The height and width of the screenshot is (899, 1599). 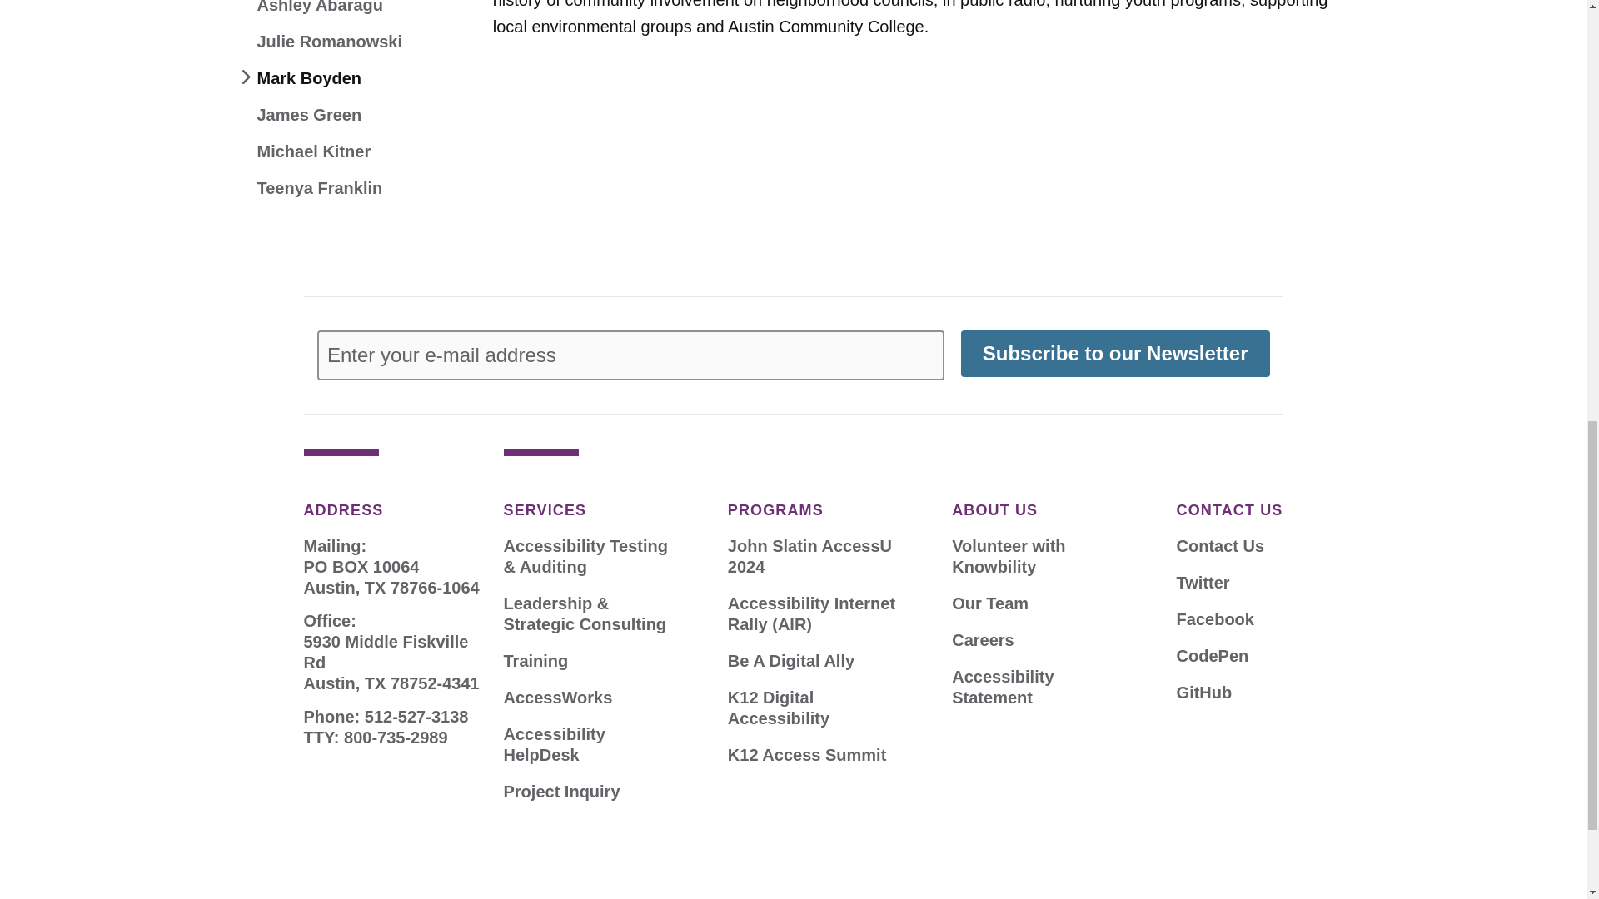 I want to click on James Green, so click(x=308, y=115).